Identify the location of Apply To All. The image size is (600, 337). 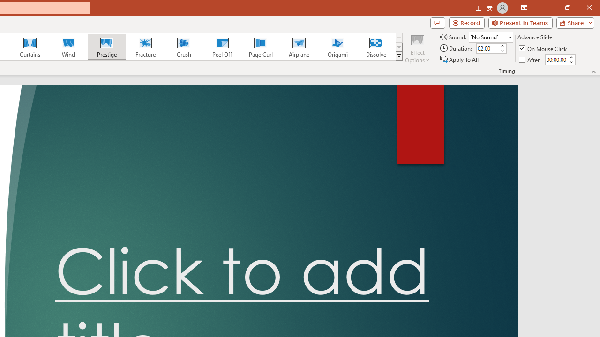
(460, 59).